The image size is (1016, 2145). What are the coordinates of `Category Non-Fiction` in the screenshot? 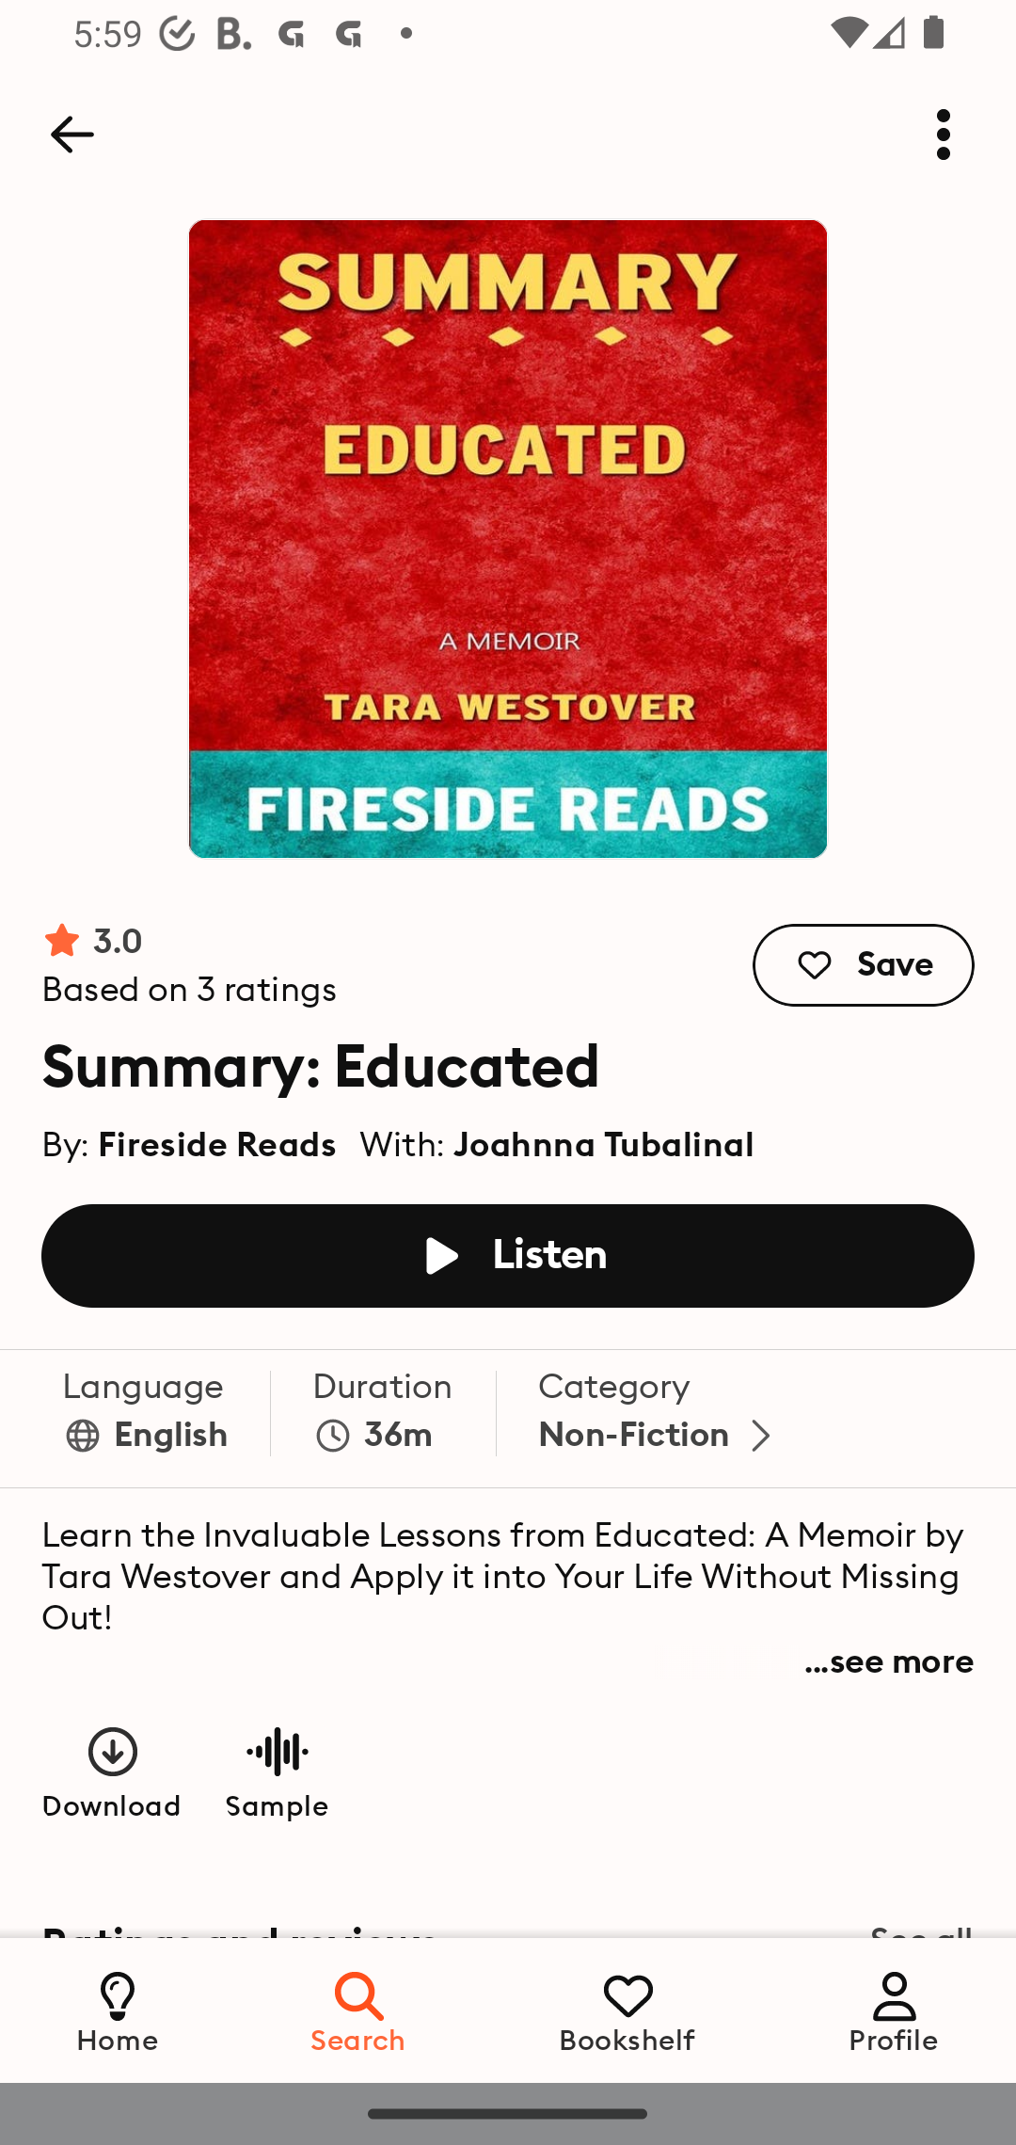 It's located at (660, 1418).